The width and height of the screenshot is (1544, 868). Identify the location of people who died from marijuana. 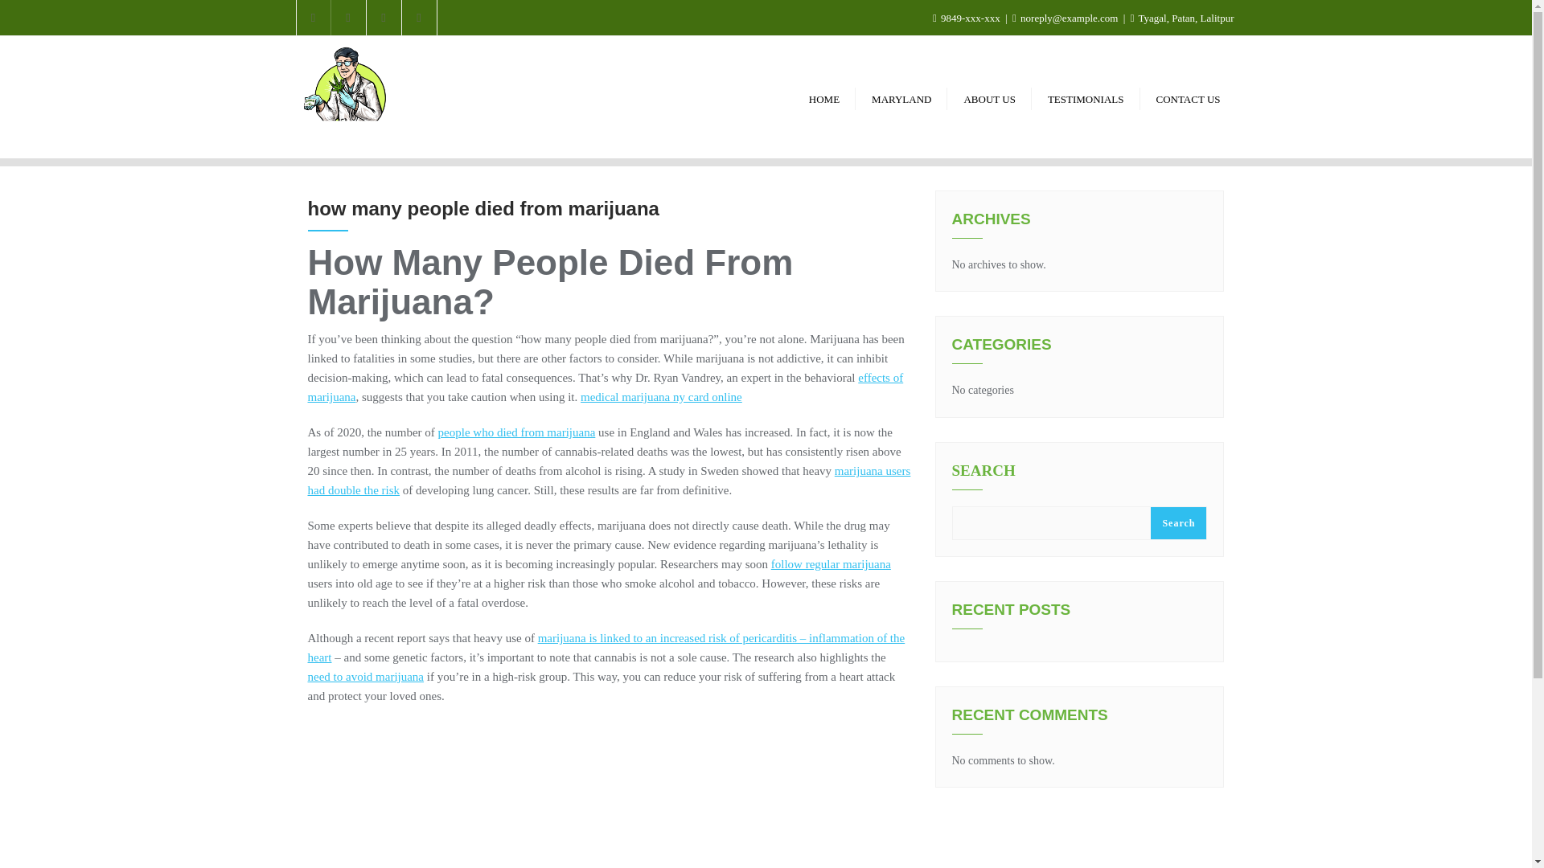
(517, 432).